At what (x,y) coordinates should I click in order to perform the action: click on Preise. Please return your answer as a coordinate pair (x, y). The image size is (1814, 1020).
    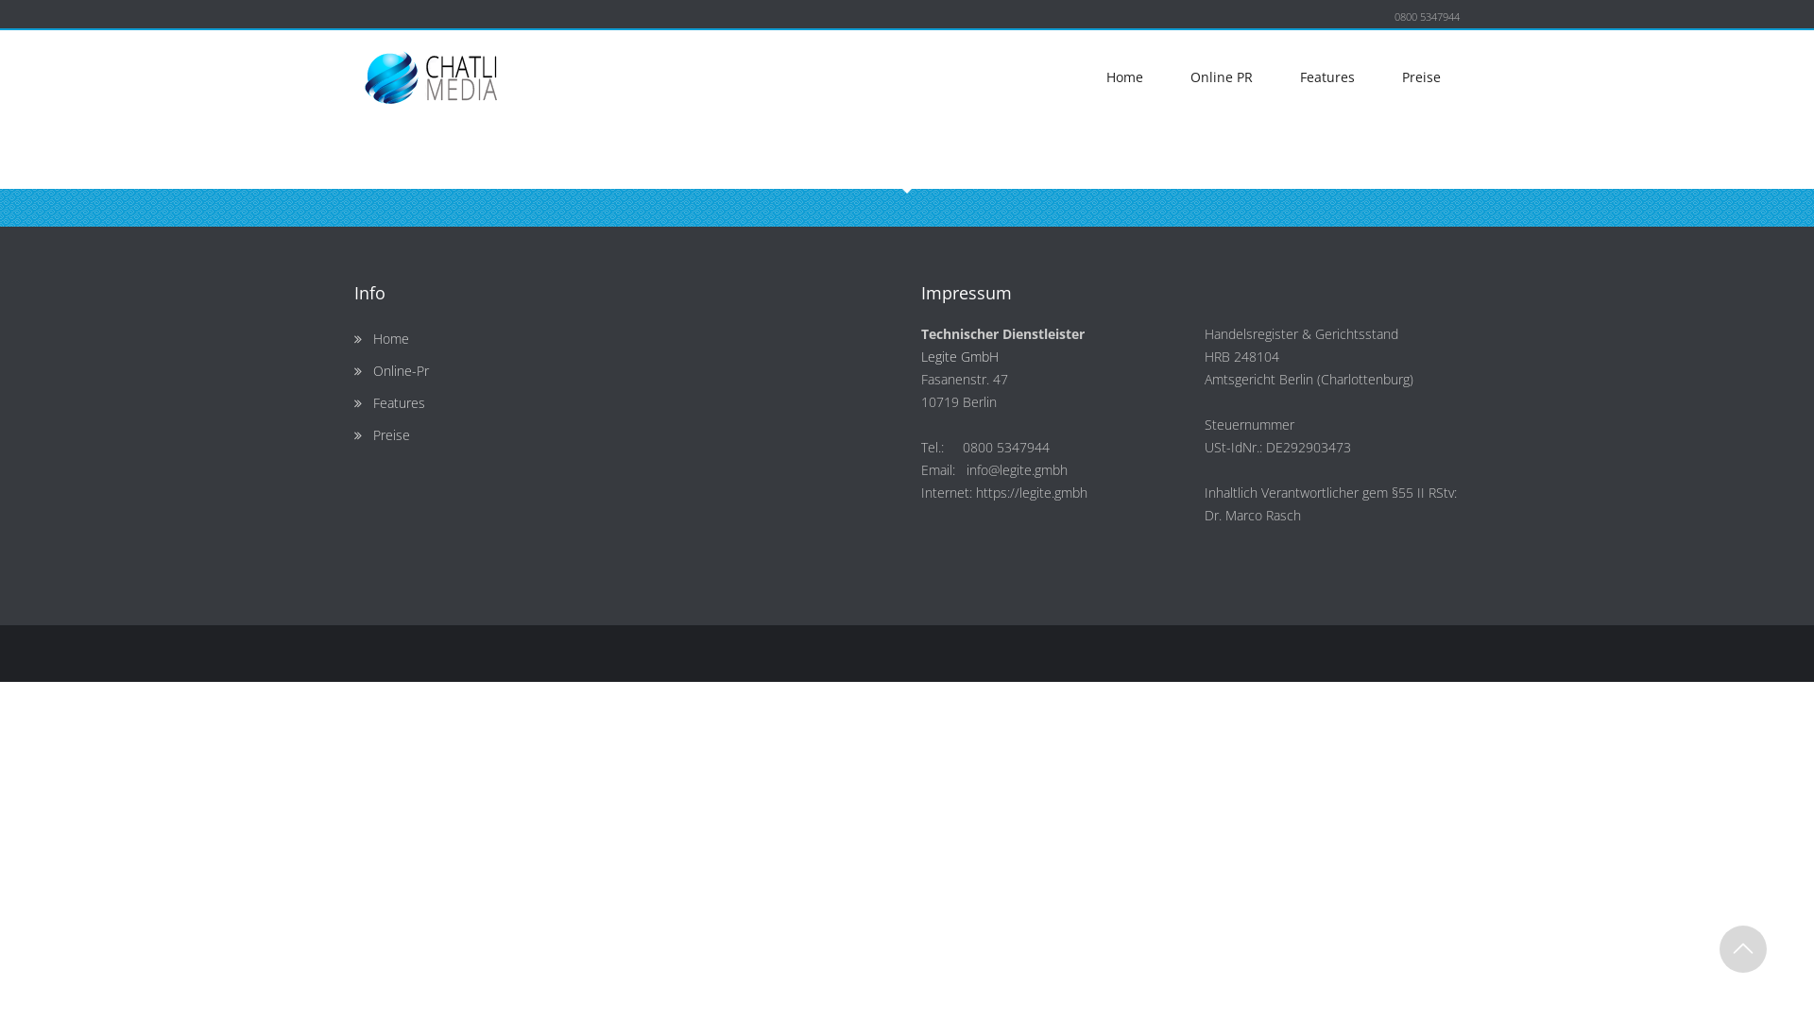
    Looking at the image, I should click on (1421, 77).